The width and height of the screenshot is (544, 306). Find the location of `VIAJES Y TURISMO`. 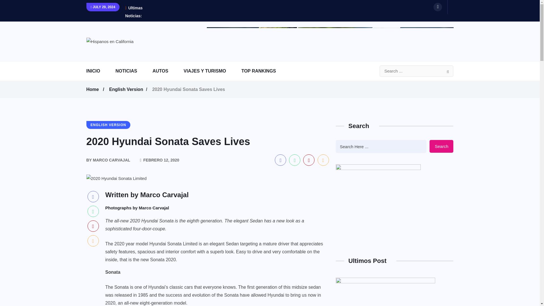

VIAJES Y TURISMO is located at coordinates (212, 71).